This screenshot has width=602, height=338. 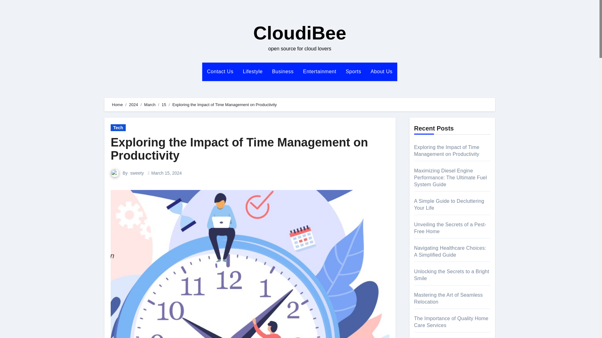 I want to click on Lifestyle, so click(x=252, y=71).